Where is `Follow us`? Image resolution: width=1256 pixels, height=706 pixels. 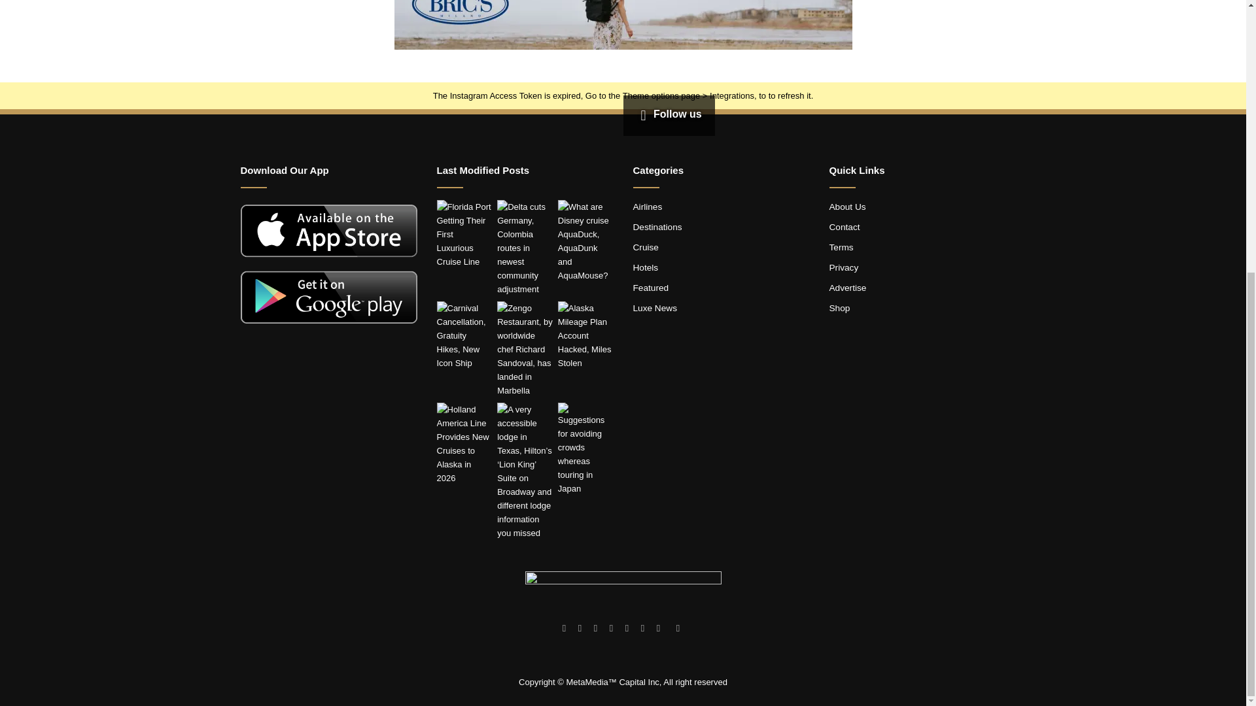
Follow us is located at coordinates (668, 114).